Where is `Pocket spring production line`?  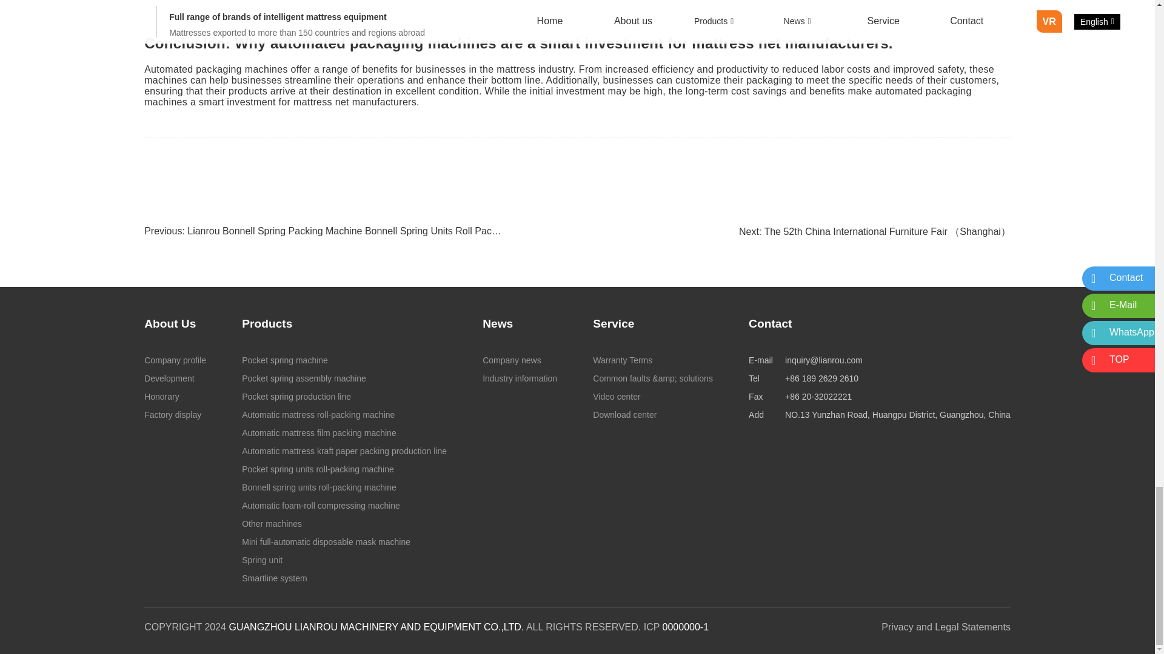
Pocket spring production line is located at coordinates (344, 396).